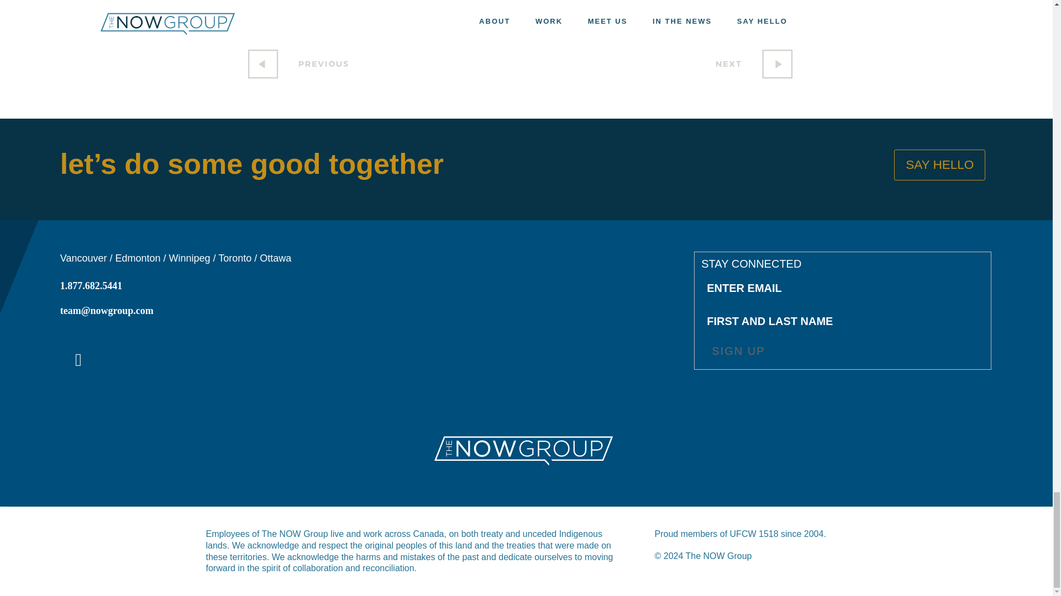  I want to click on SAY HELLO, so click(939, 165).